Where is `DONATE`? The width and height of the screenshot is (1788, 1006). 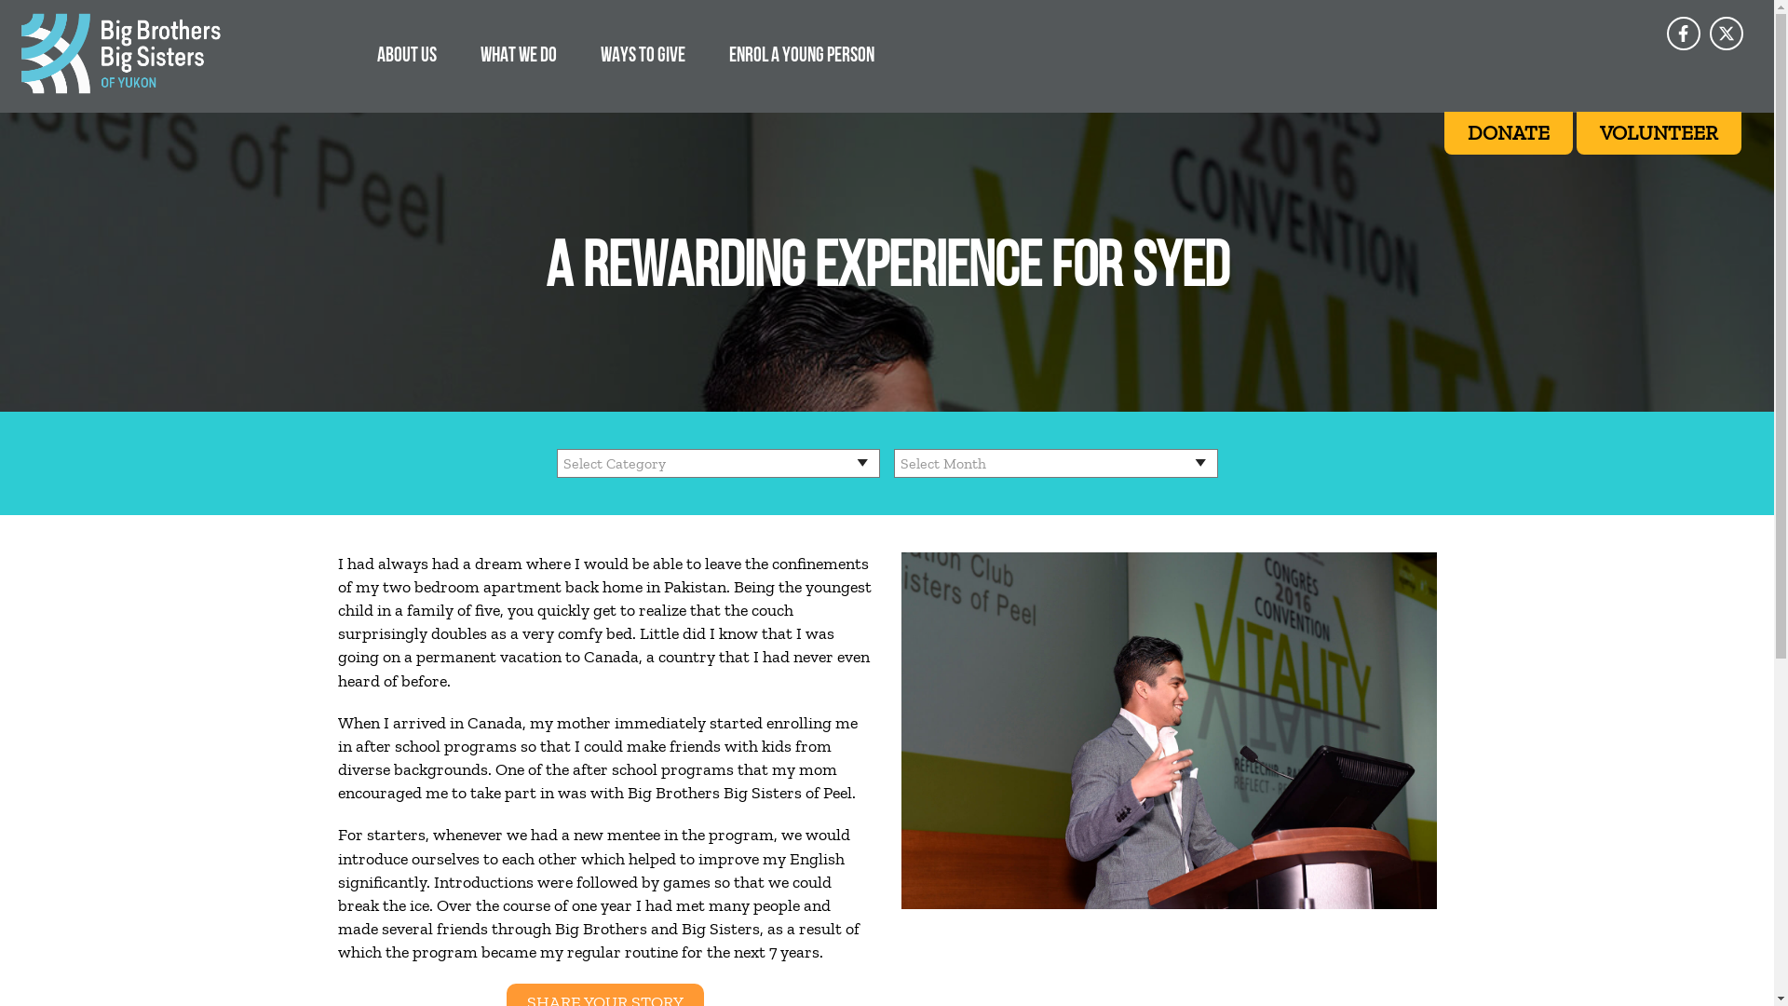 DONATE is located at coordinates (1509, 133).